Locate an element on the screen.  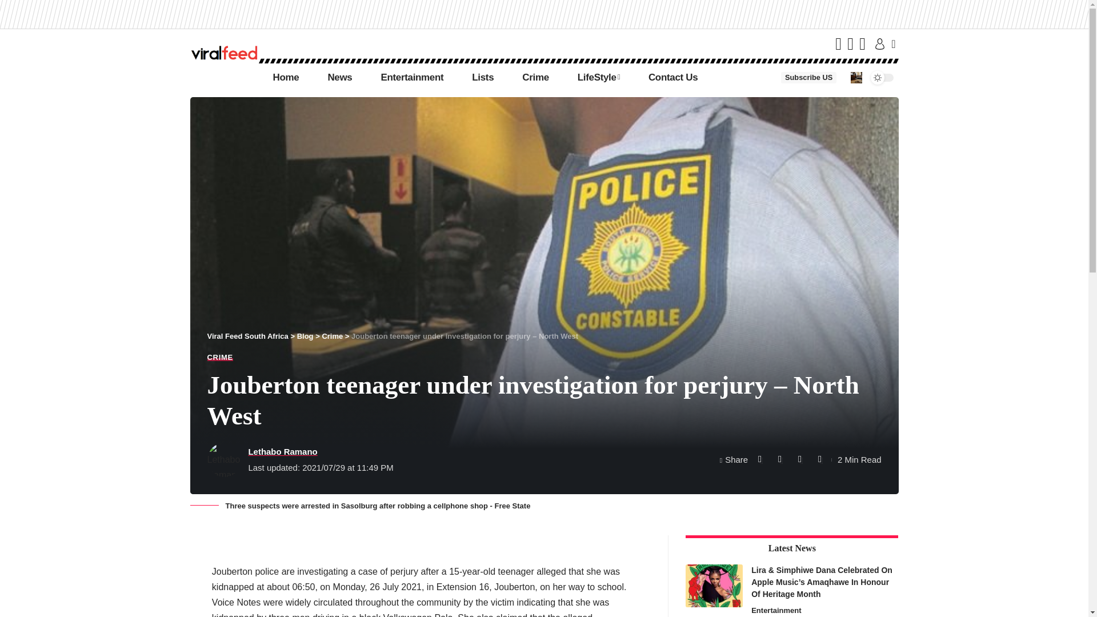
LifeStyle is located at coordinates (599, 78).